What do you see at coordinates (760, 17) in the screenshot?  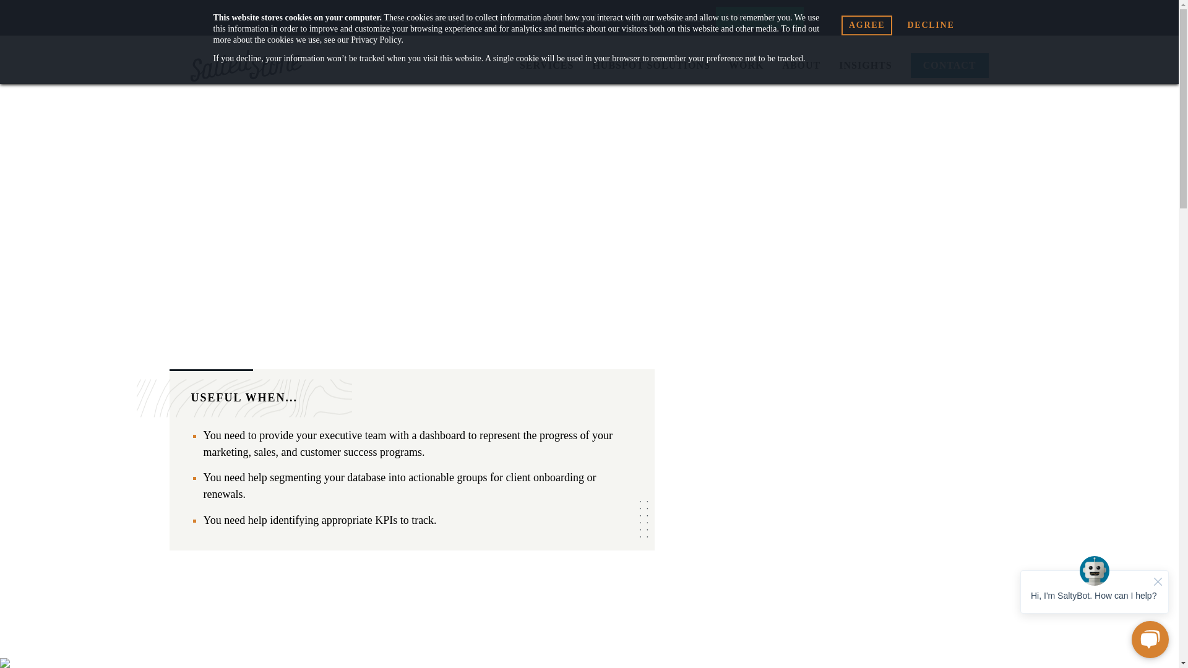 I see `WATCH NOW` at bounding box center [760, 17].